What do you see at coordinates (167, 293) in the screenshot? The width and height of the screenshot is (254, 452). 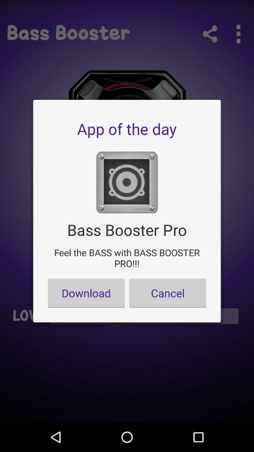 I see `tap app below feel the bass` at bounding box center [167, 293].